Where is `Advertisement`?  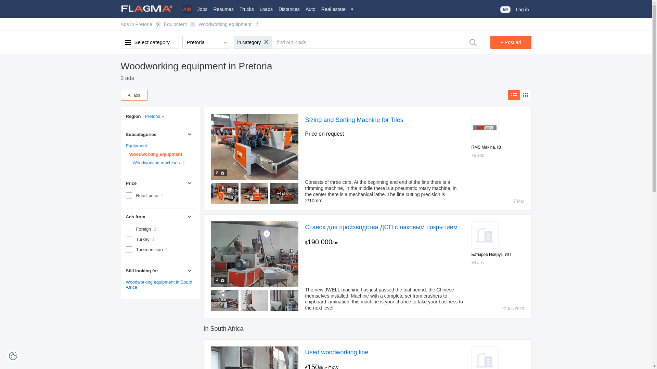
Advertisement is located at coordinates (160, 339).